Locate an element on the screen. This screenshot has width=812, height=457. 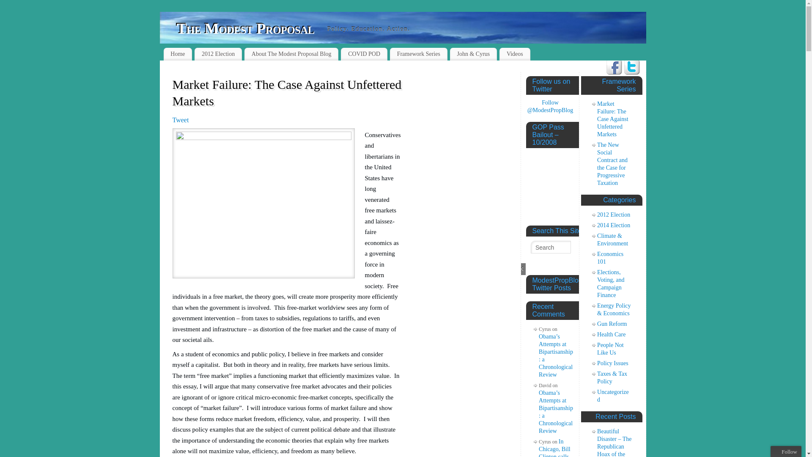
COVID POD is located at coordinates (364, 54).